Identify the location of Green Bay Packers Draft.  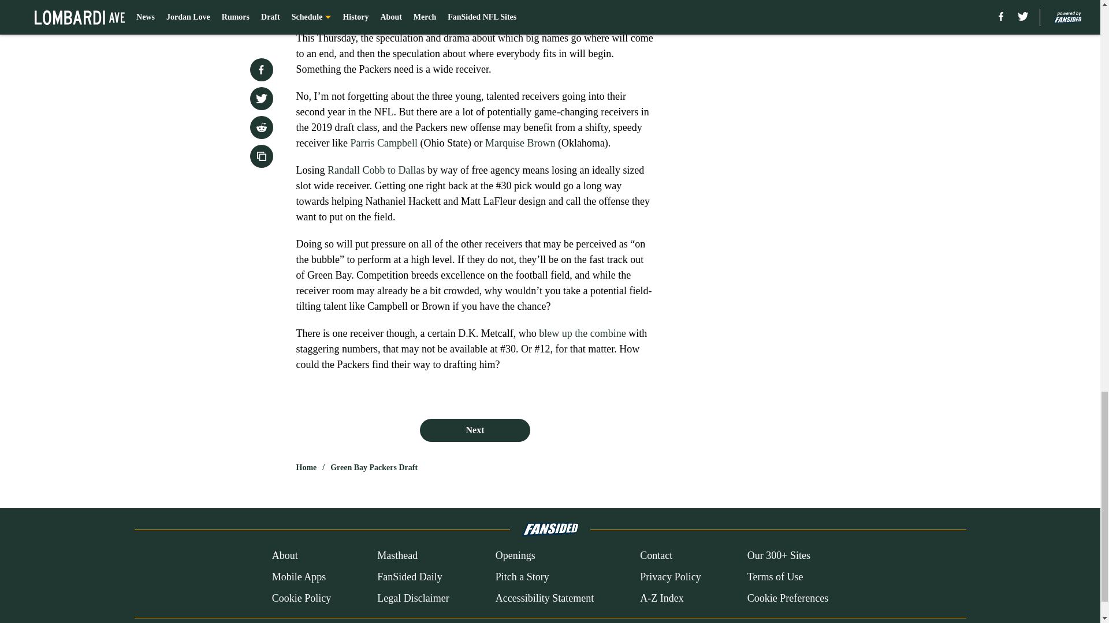
(374, 467).